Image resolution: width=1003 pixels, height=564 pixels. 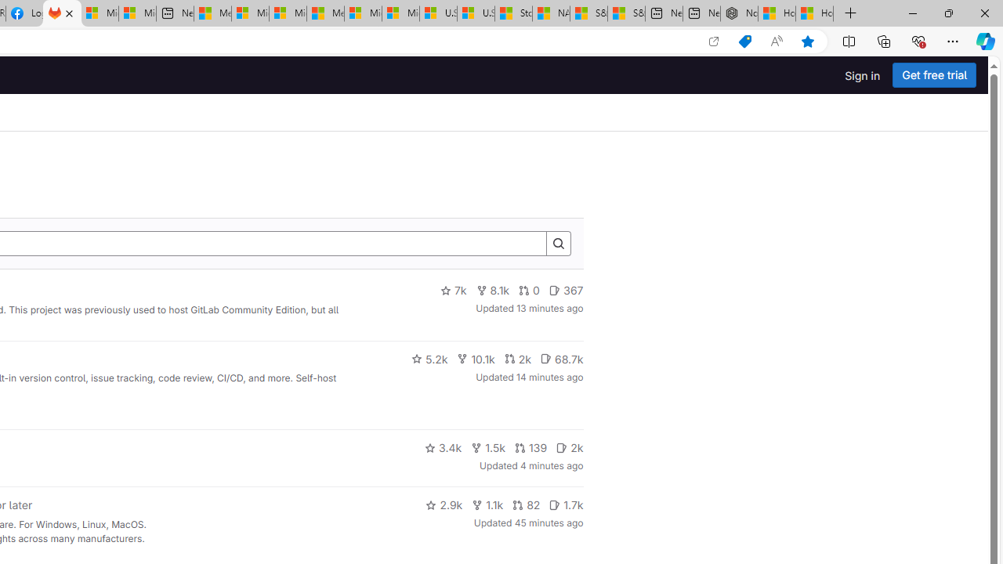 I want to click on S&P 500, Nasdaq end lower, weighed by Nvidia dip | Watch, so click(x=626, y=14).